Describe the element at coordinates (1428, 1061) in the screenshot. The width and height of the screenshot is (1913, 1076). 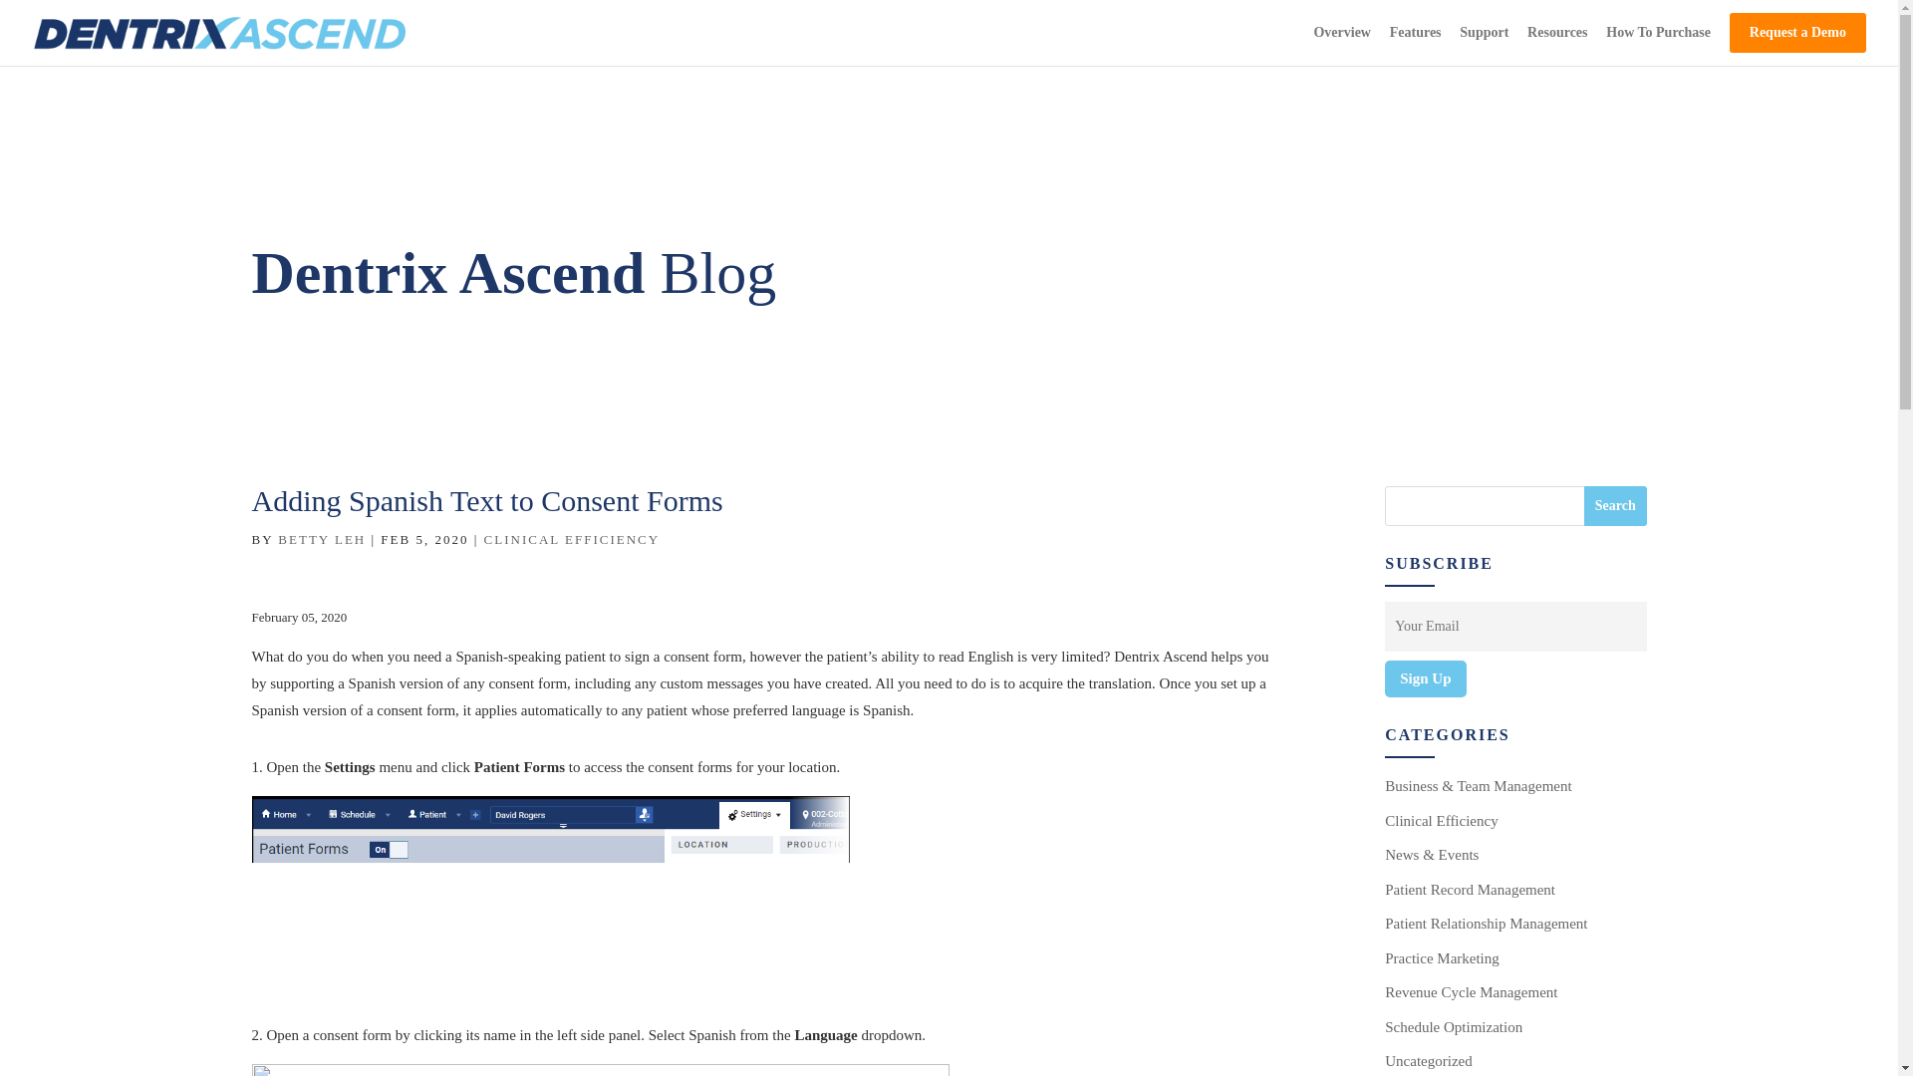
I see `Uncategorized` at that location.